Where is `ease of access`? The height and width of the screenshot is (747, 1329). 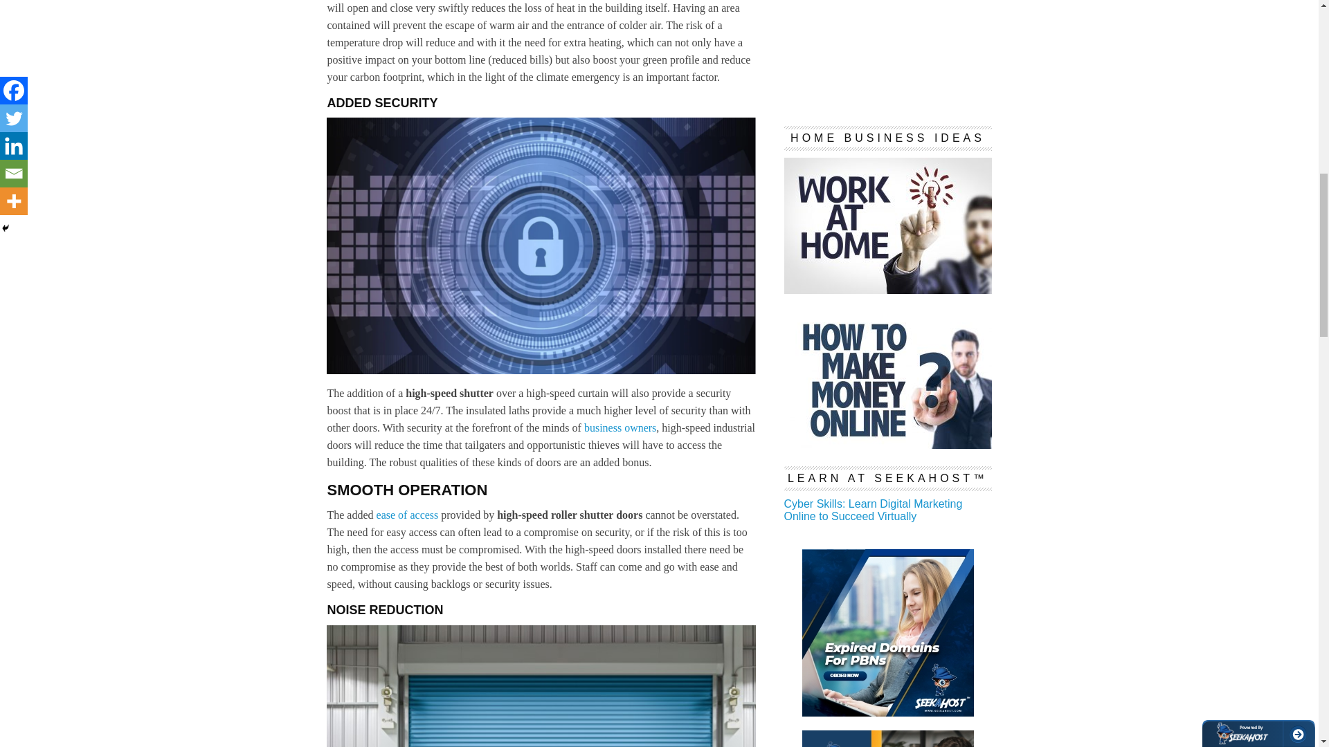 ease of access is located at coordinates (407, 515).